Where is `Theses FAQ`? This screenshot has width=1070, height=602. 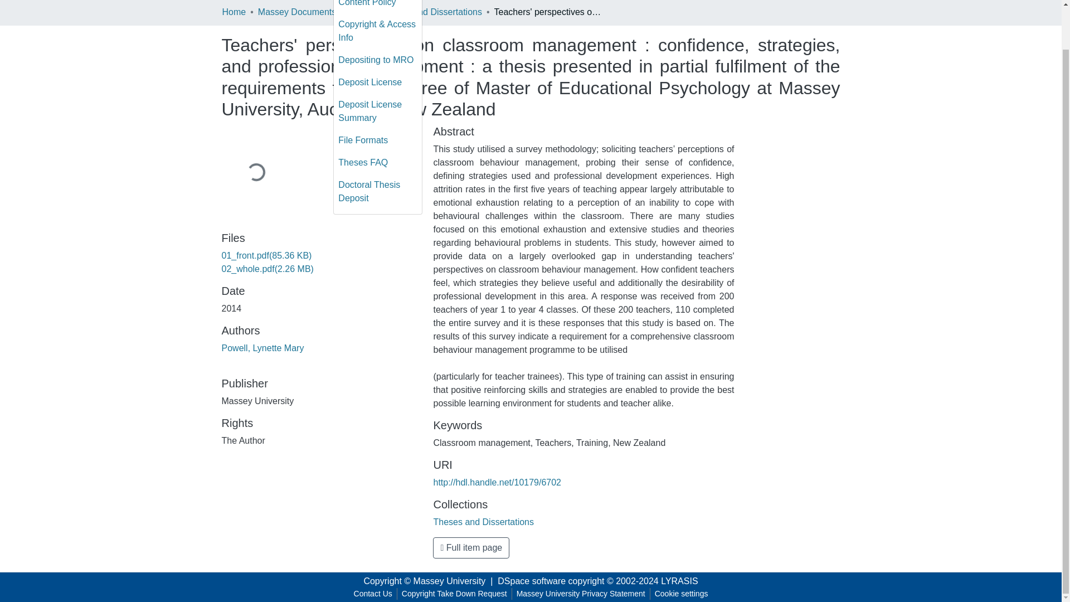 Theses FAQ is located at coordinates (378, 163).